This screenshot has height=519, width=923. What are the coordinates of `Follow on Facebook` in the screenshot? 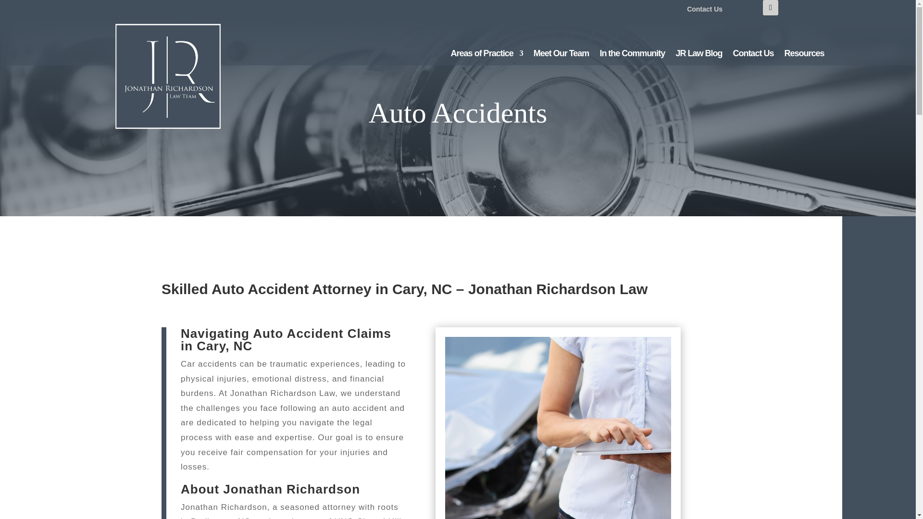 It's located at (770, 8).